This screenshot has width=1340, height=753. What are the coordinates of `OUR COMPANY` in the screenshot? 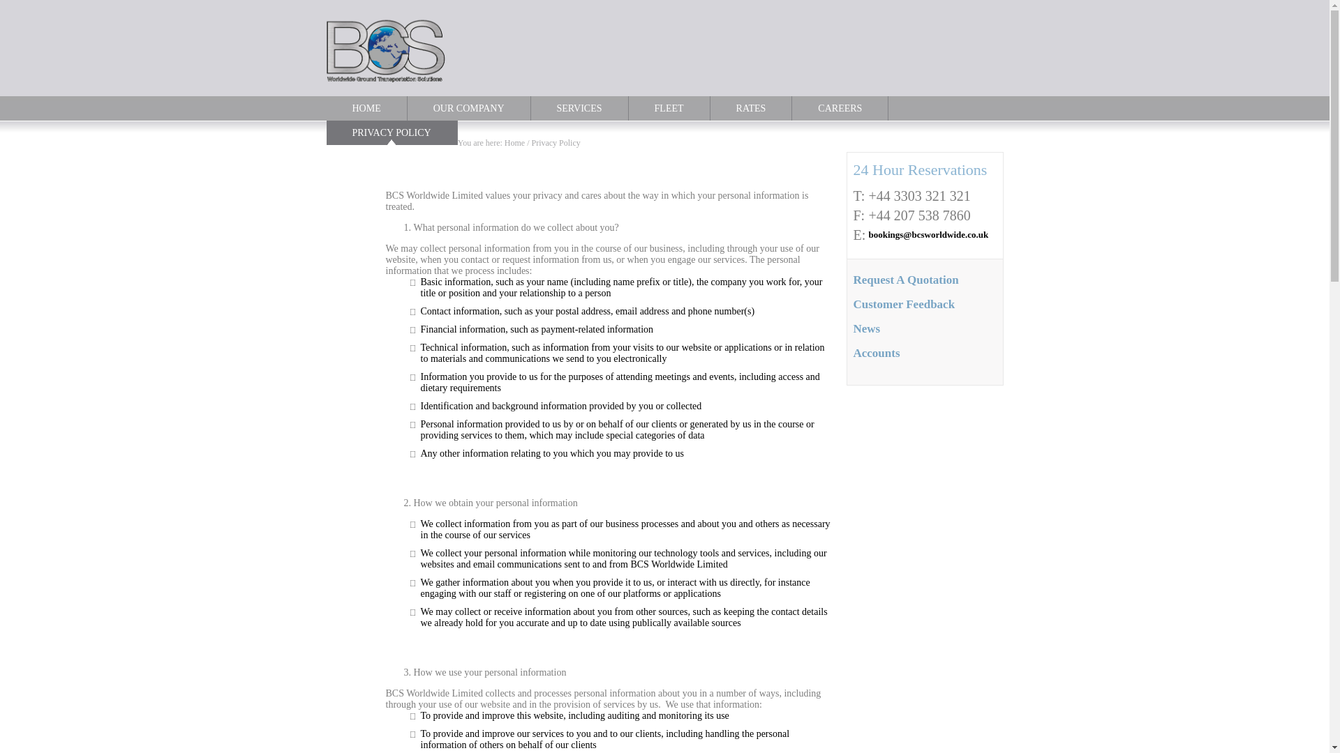 It's located at (469, 108).